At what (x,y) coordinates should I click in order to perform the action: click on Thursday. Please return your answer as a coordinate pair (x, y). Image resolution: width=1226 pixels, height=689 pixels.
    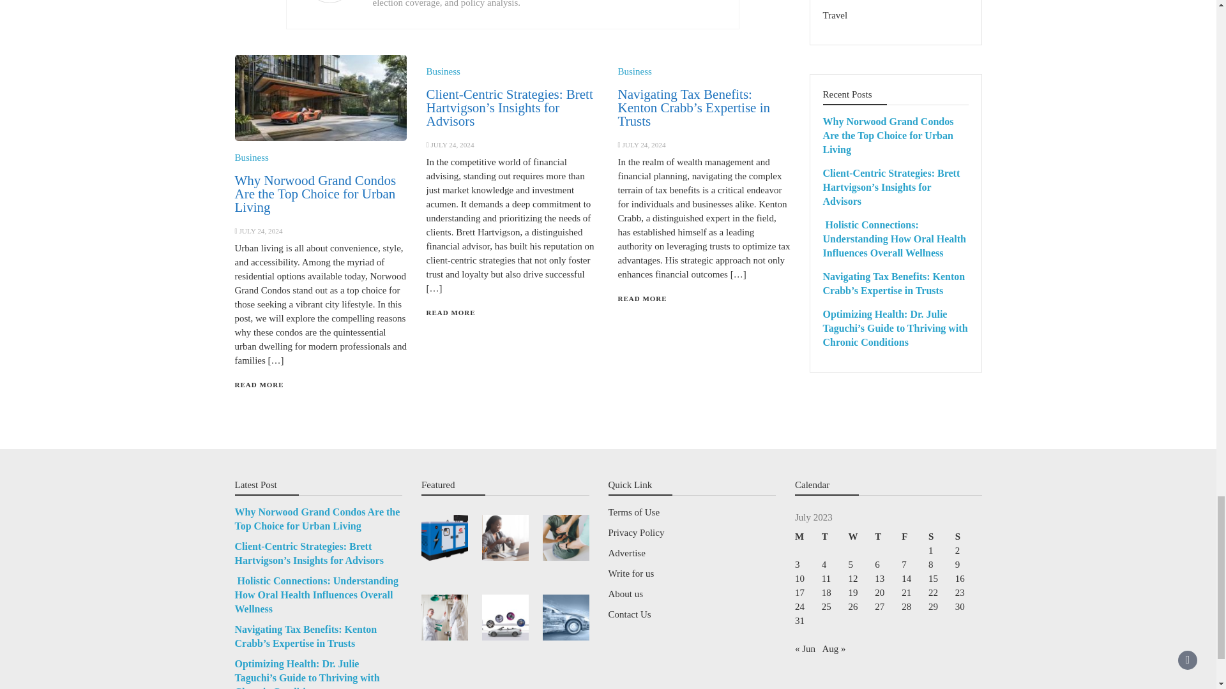
    Looking at the image, I should click on (888, 537).